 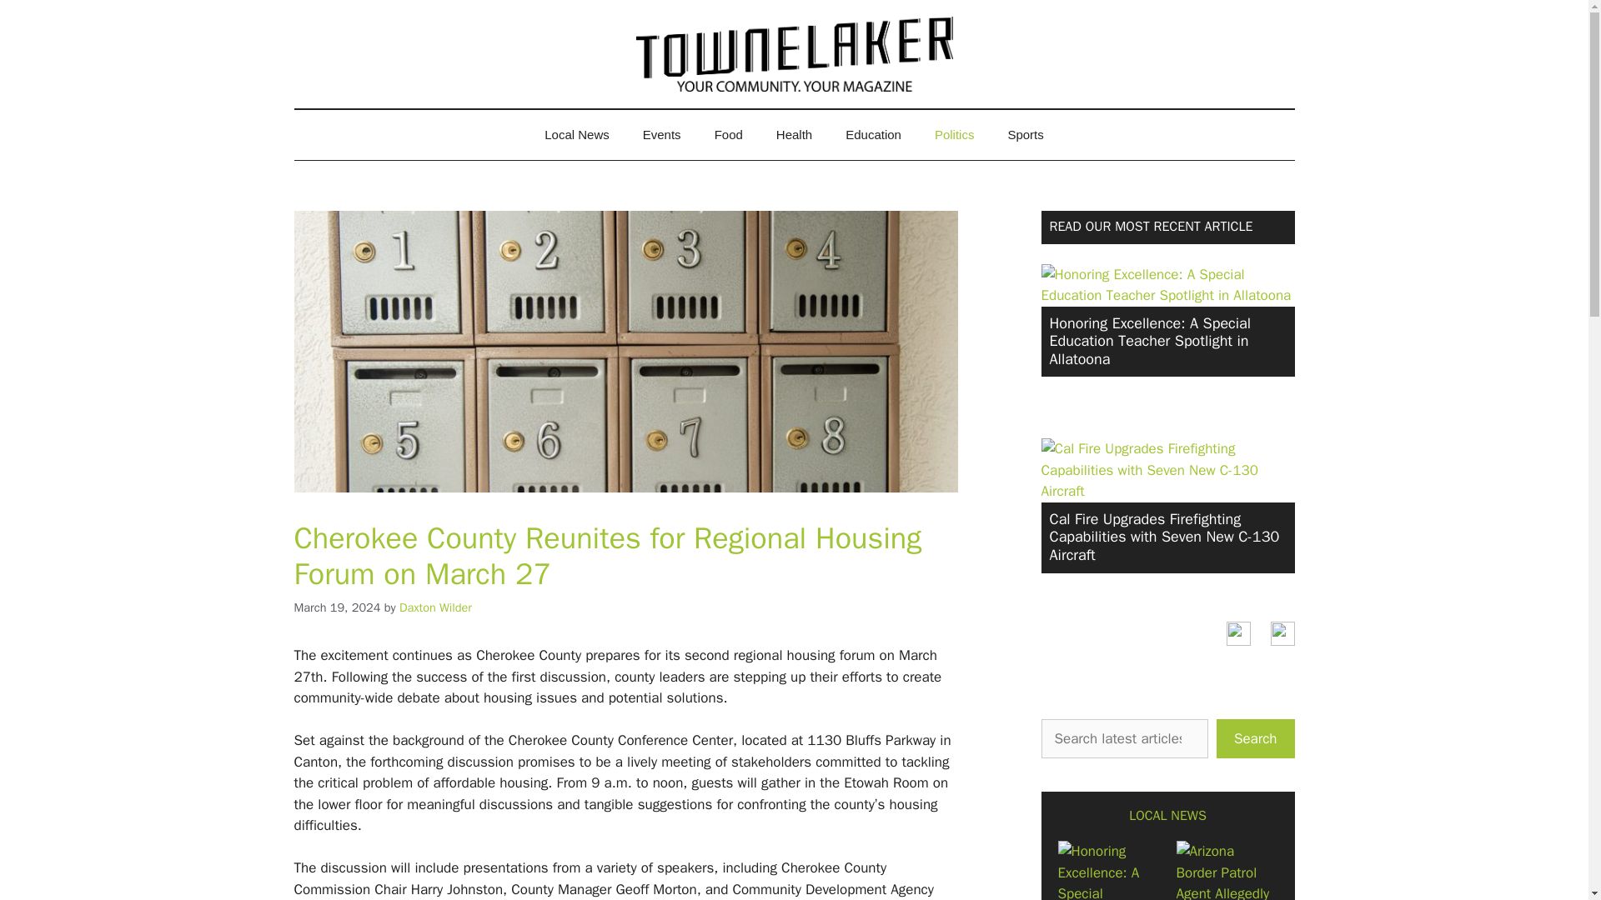 I want to click on Education, so click(x=873, y=135).